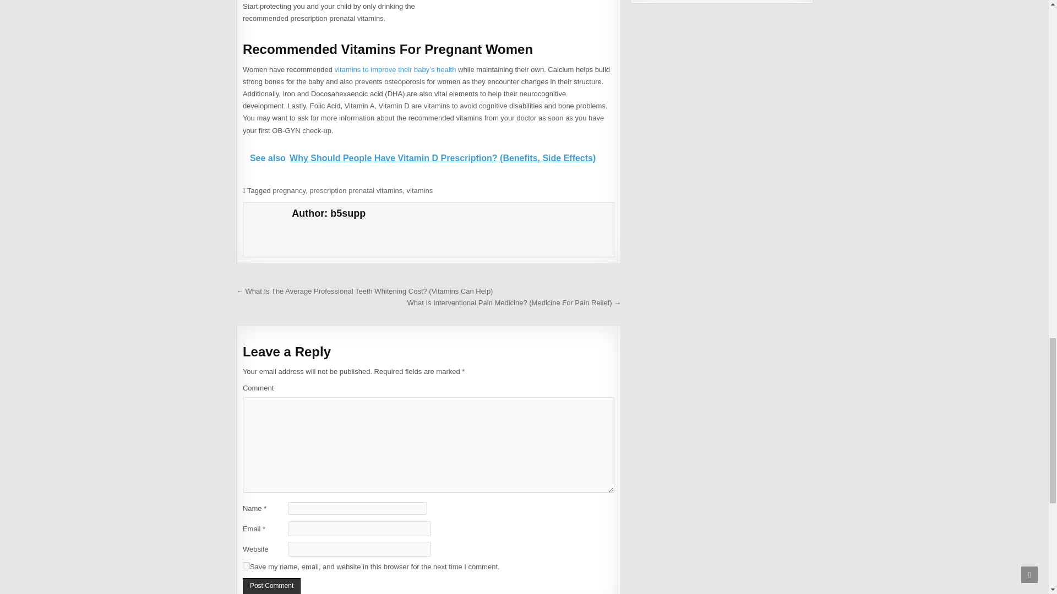 Image resolution: width=1057 pixels, height=594 pixels. I want to click on yes, so click(246, 565).